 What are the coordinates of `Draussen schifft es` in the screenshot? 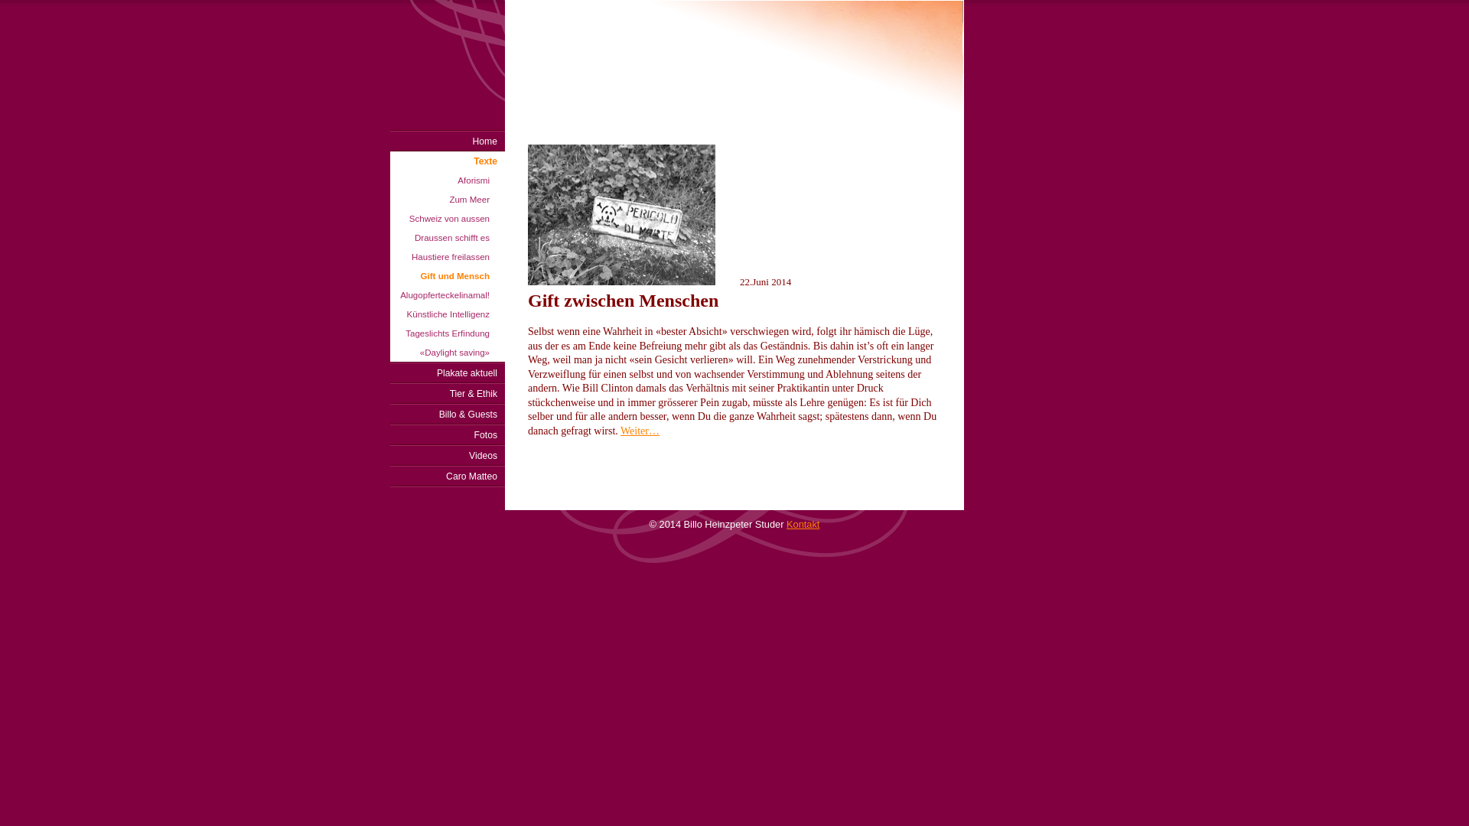 It's located at (448, 237).